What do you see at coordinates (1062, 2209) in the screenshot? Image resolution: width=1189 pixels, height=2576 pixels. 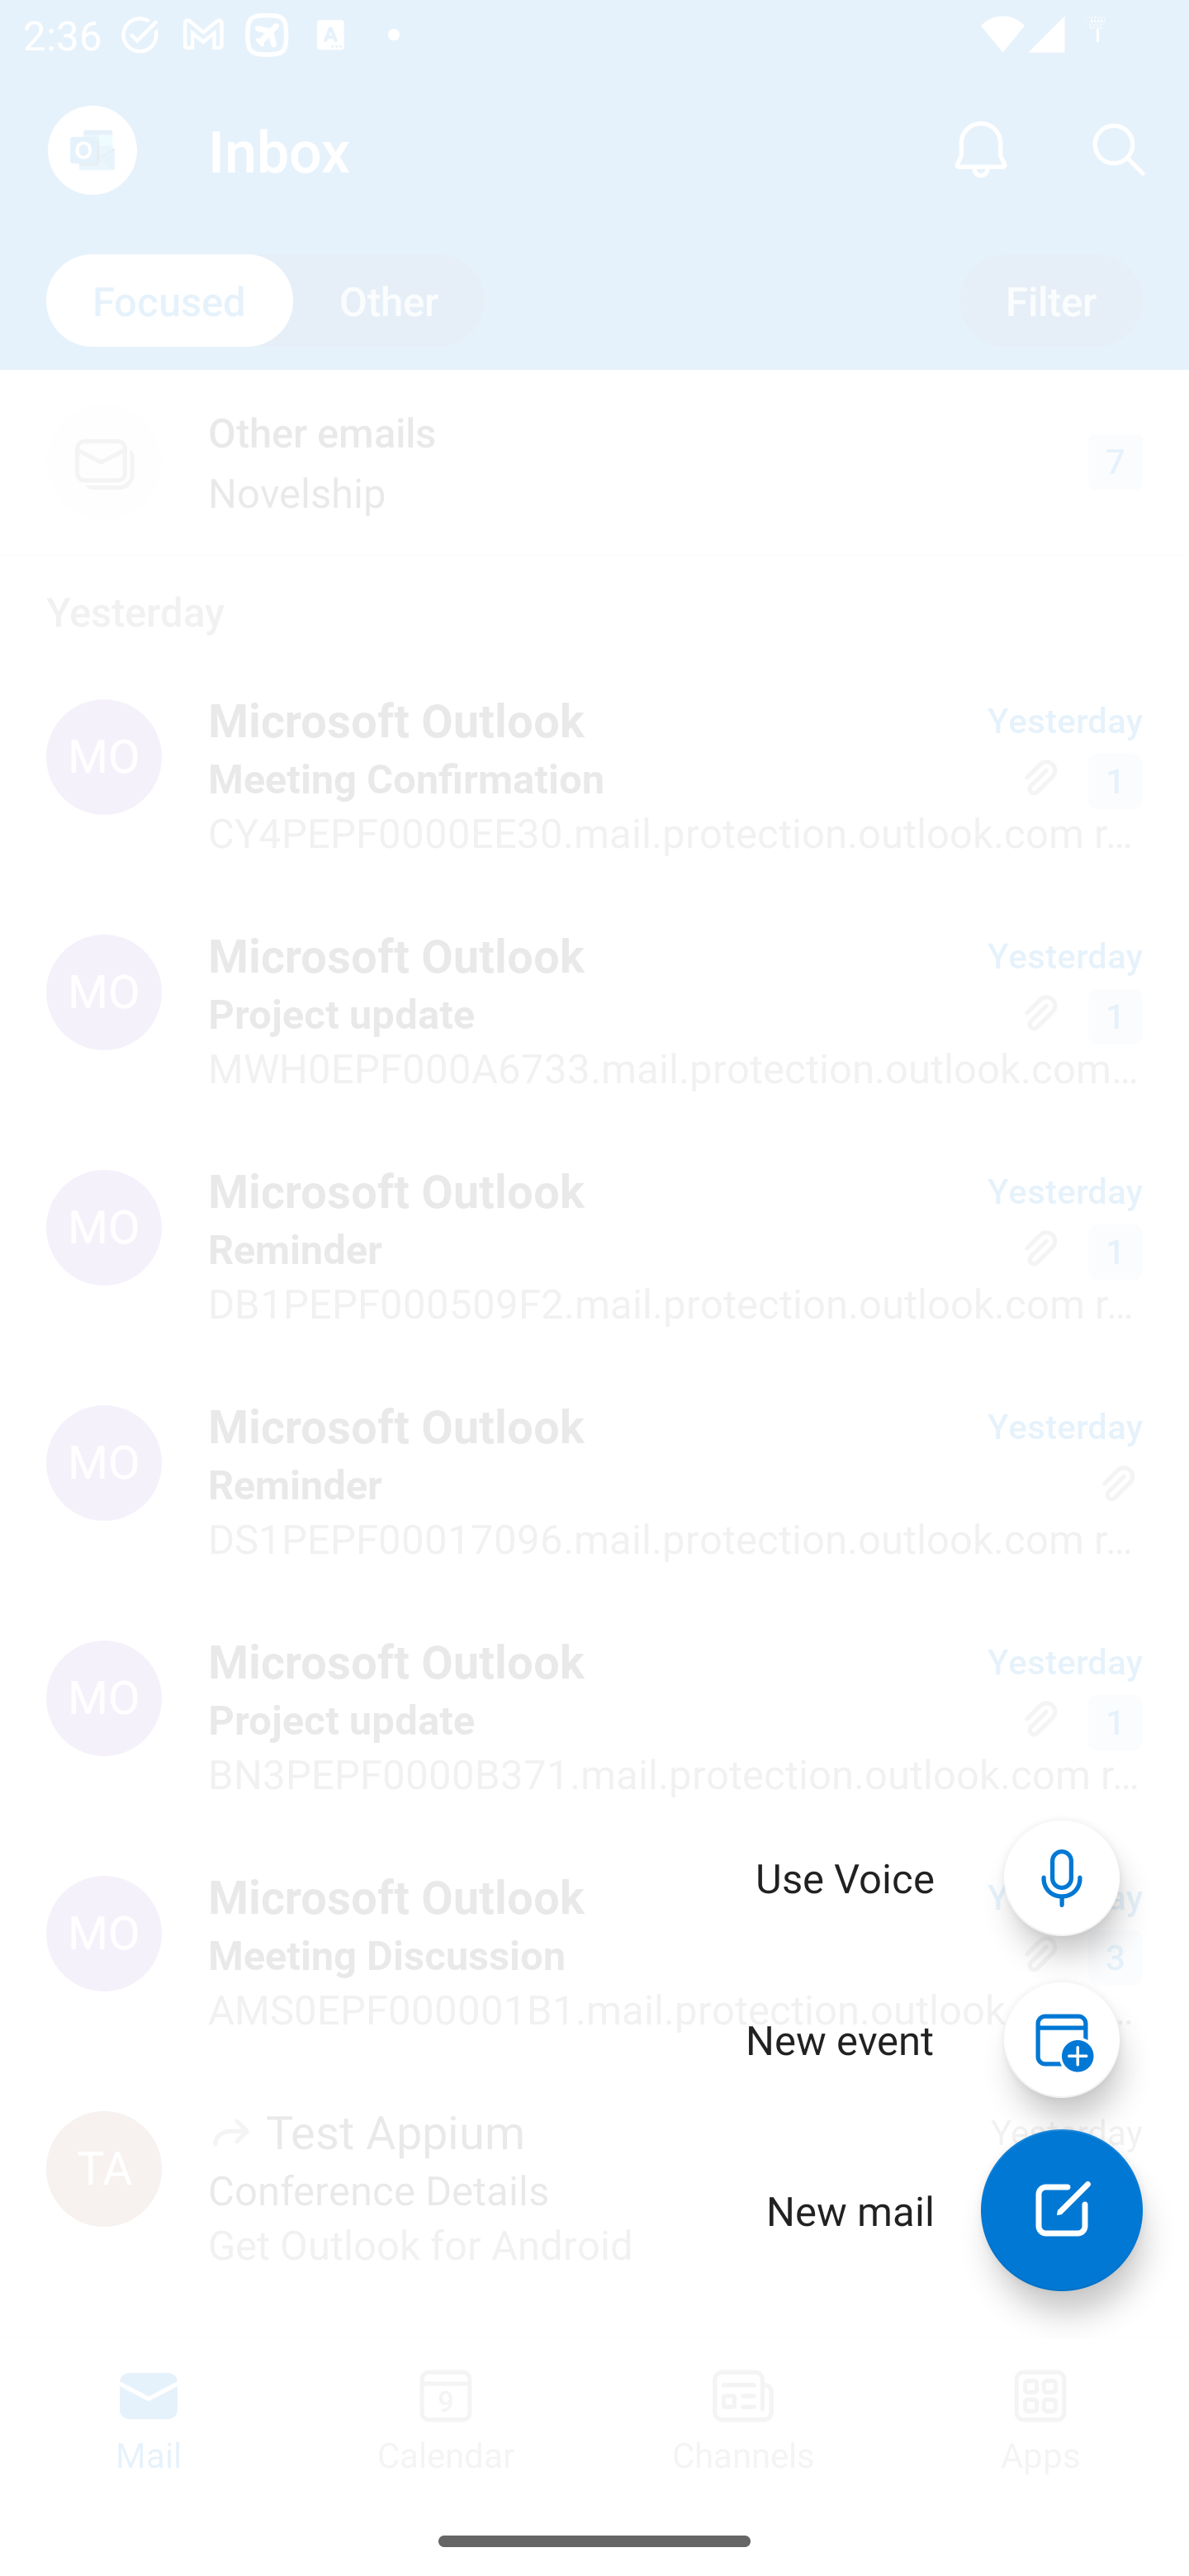 I see `New mail` at bounding box center [1062, 2209].